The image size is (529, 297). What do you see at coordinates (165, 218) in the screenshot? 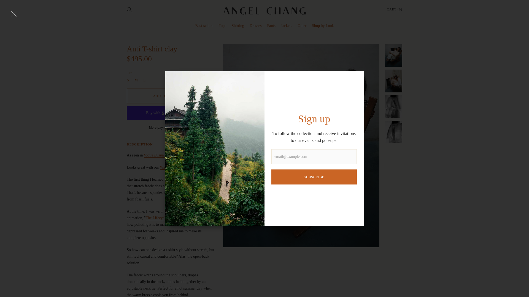
I see `The Lifecycle of a T-shirt` at bounding box center [165, 218].